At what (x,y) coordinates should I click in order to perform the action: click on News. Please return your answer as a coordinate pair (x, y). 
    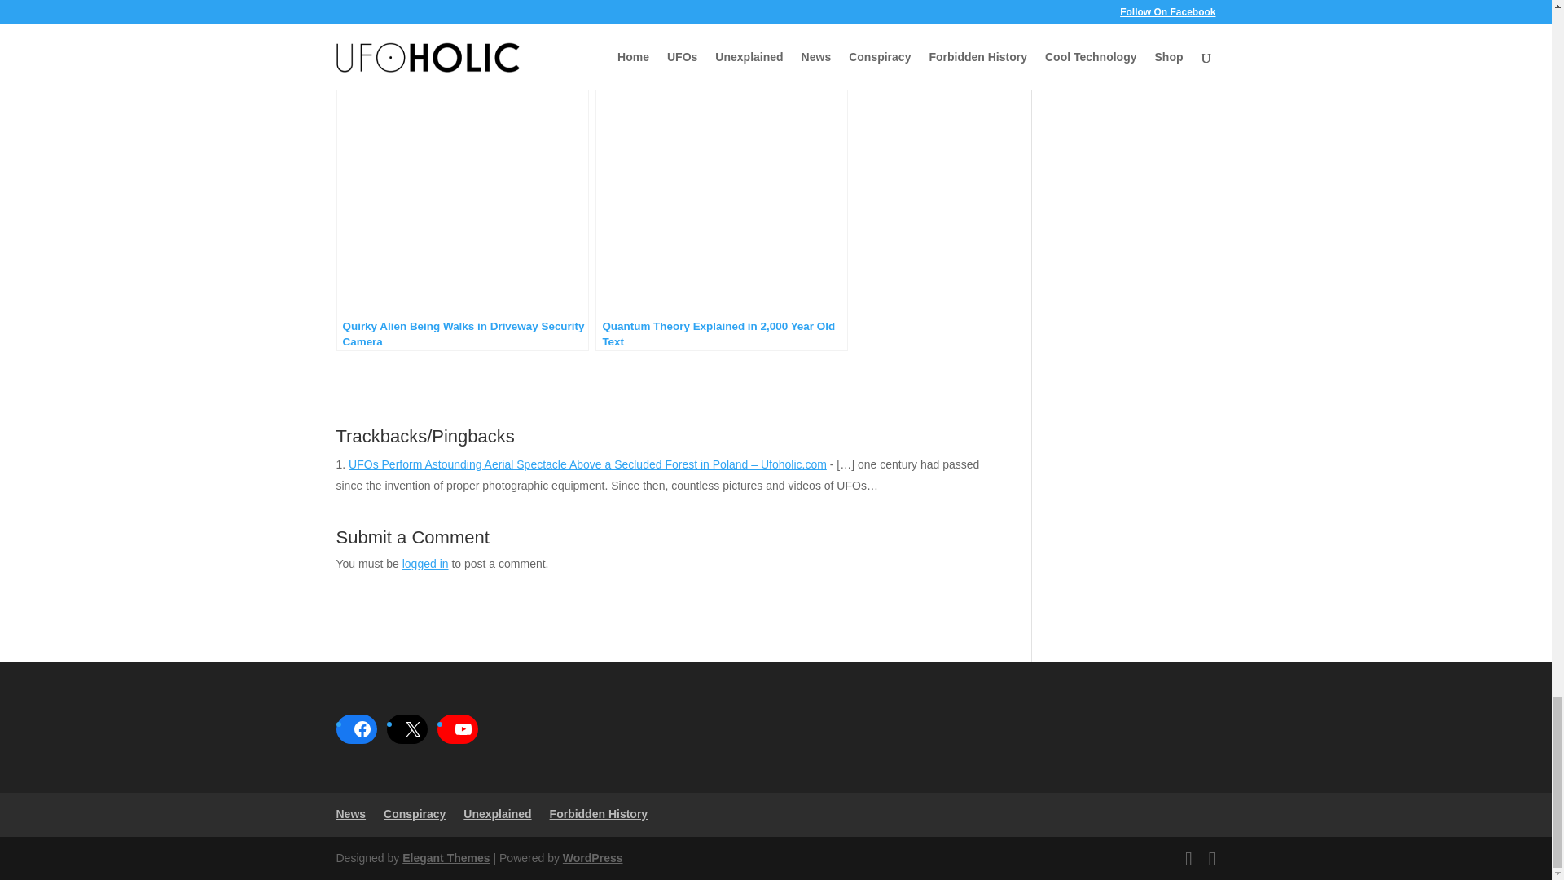
    Looking at the image, I should click on (350, 813).